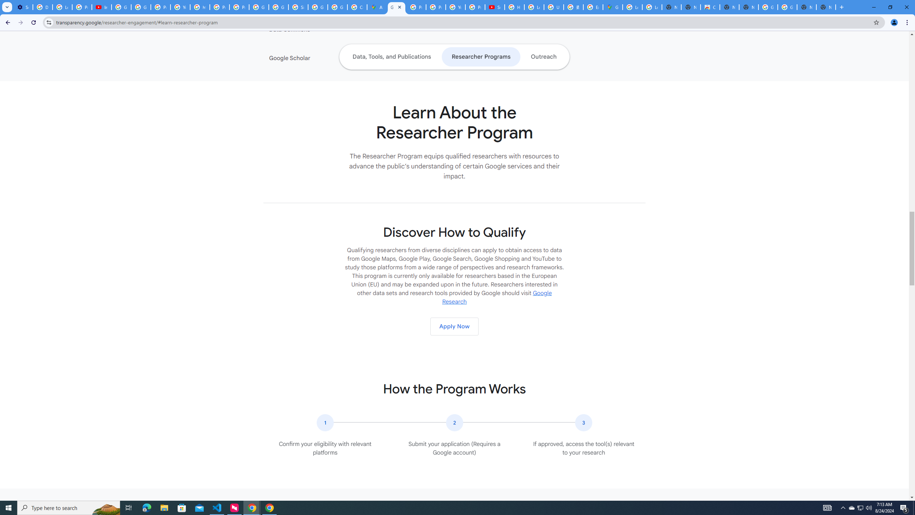  I want to click on Chrome Web Store, so click(710, 7).